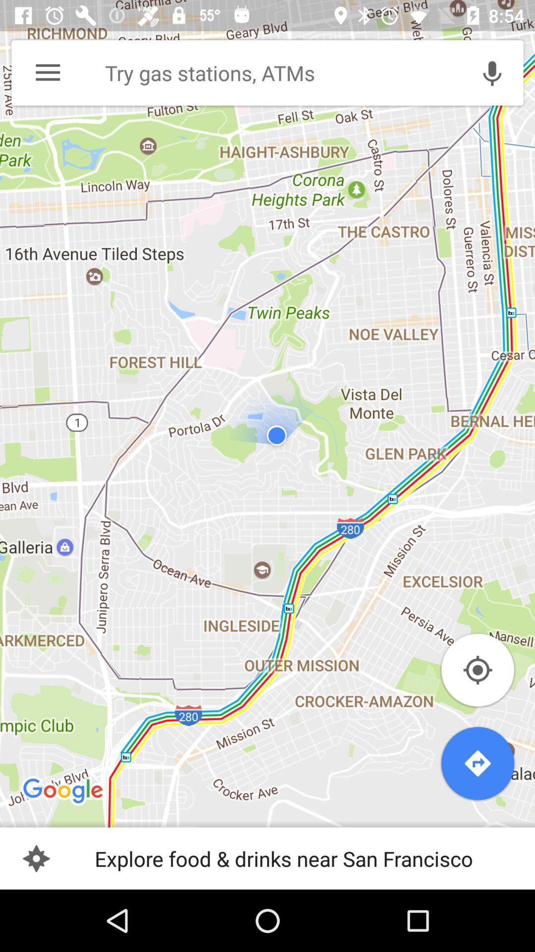 Image resolution: width=535 pixels, height=952 pixels. What do you see at coordinates (492, 72) in the screenshot?
I see `click on voice recorder` at bounding box center [492, 72].